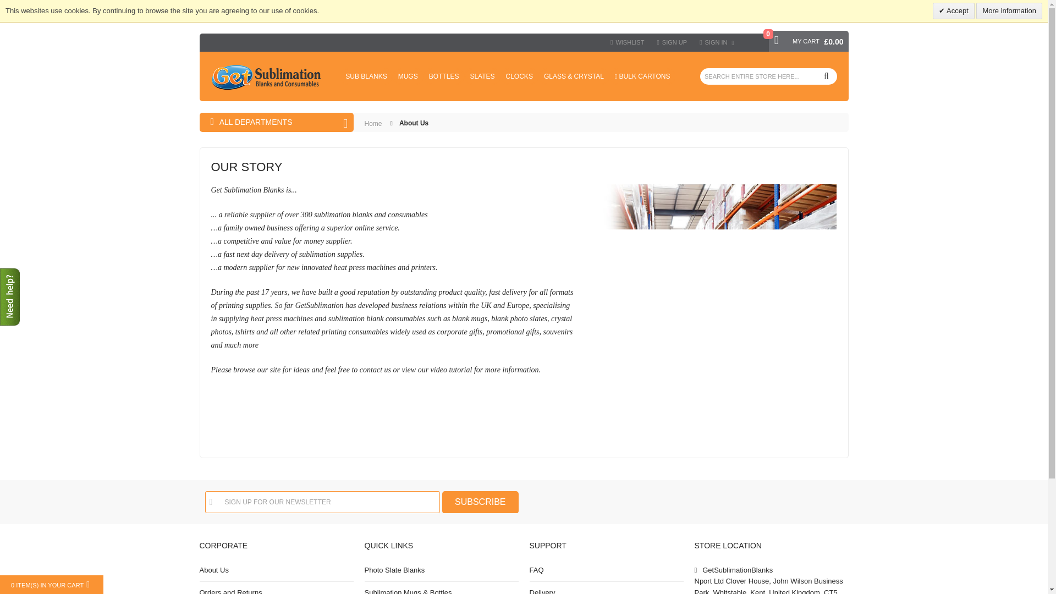  I want to click on SIGN IN, so click(717, 42).